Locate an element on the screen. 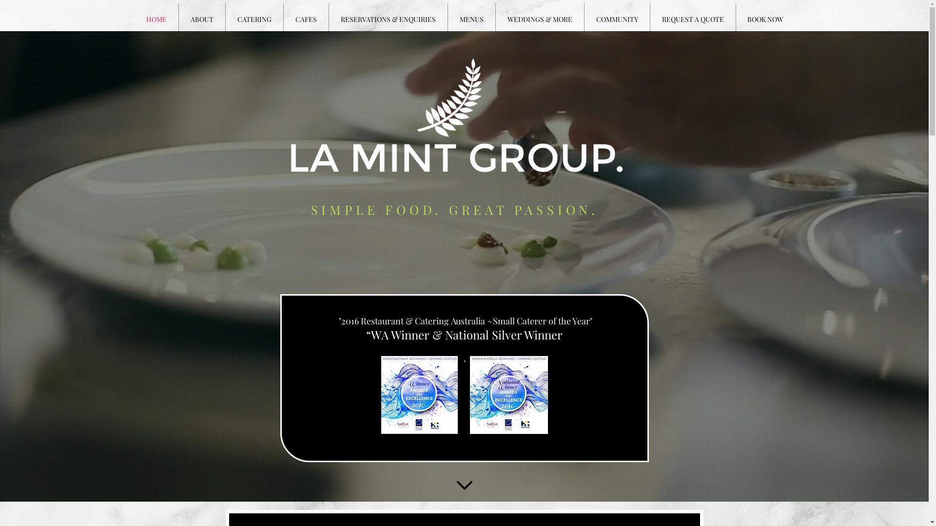 The height and width of the screenshot is (526, 936). RESERVATIONS & ENQUIRIES is located at coordinates (388, 19).